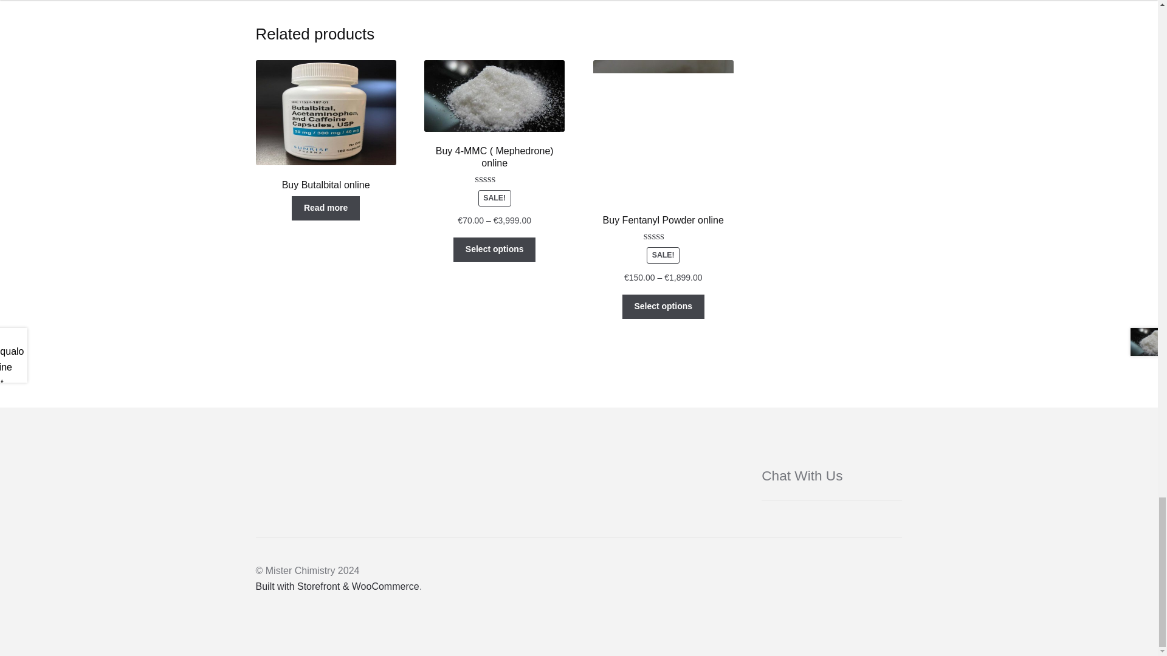 This screenshot has height=656, width=1167. What do you see at coordinates (326, 126) in the screenshot?
I see `Buy Butalbital online` at bounding box center [326, 126].